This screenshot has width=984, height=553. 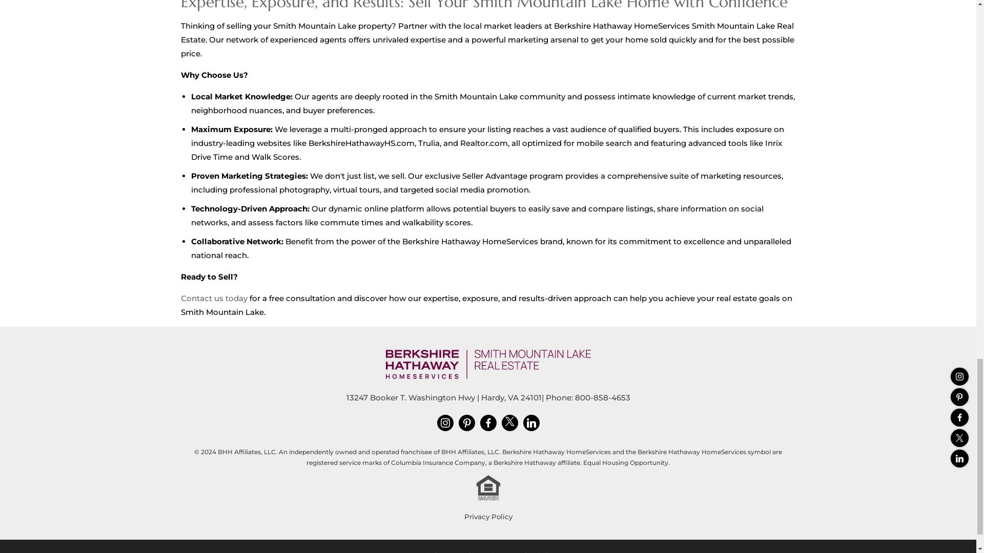 I want to click on Visit us on LinkedIn, so click(x=531, y=422).